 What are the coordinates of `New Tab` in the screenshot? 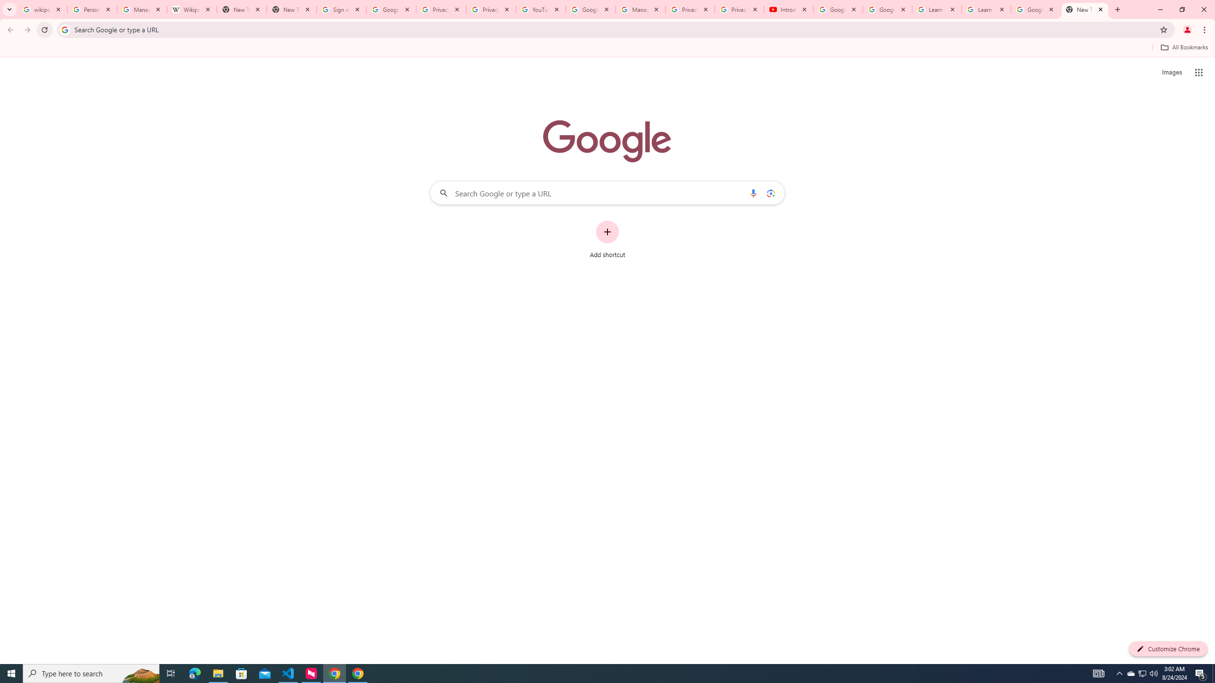 It's located at (291, 9).